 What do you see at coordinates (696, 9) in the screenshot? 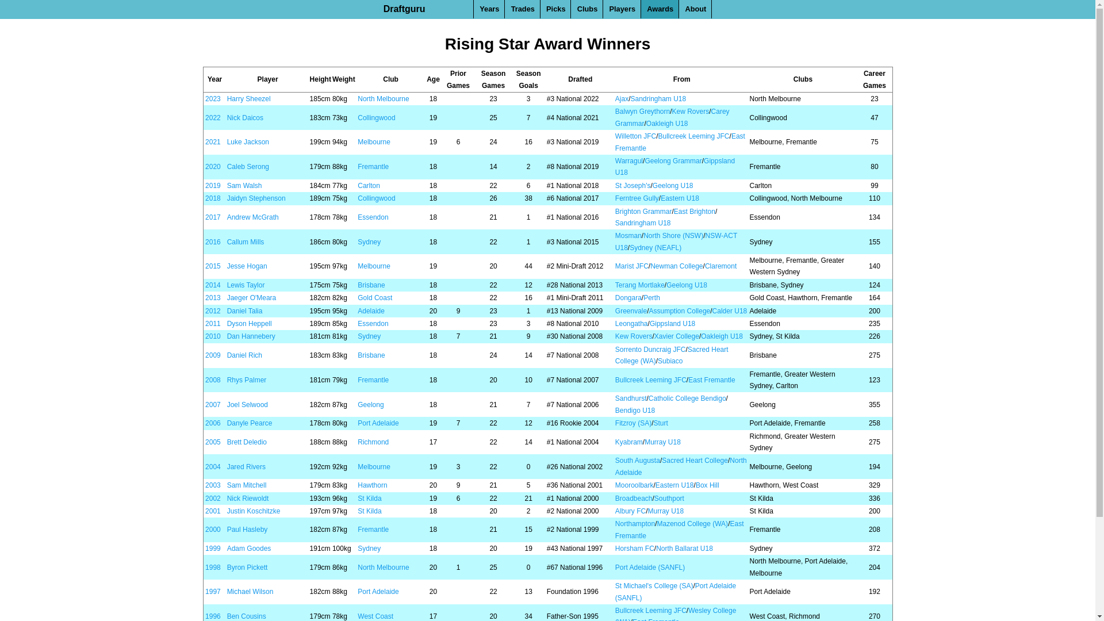
I see `About` at bounding box center [696, 9].